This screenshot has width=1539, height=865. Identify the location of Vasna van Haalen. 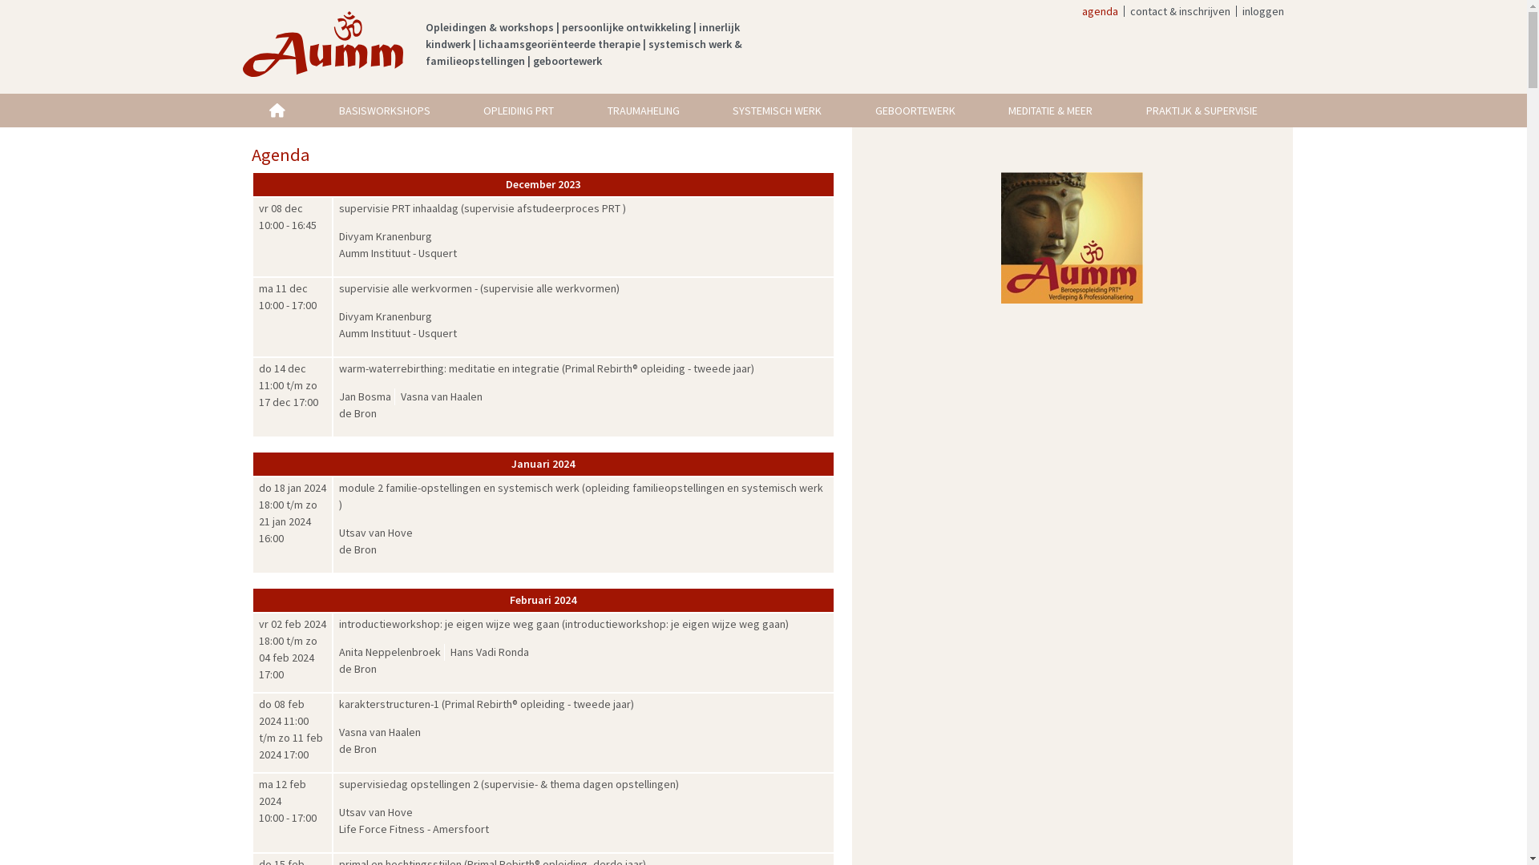
(440, 397).